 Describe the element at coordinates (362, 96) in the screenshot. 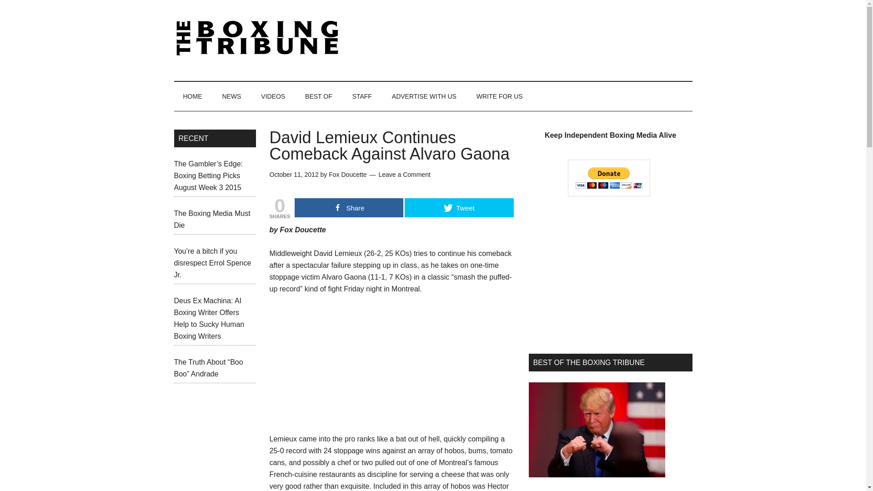

I see `STAFF` at that location.